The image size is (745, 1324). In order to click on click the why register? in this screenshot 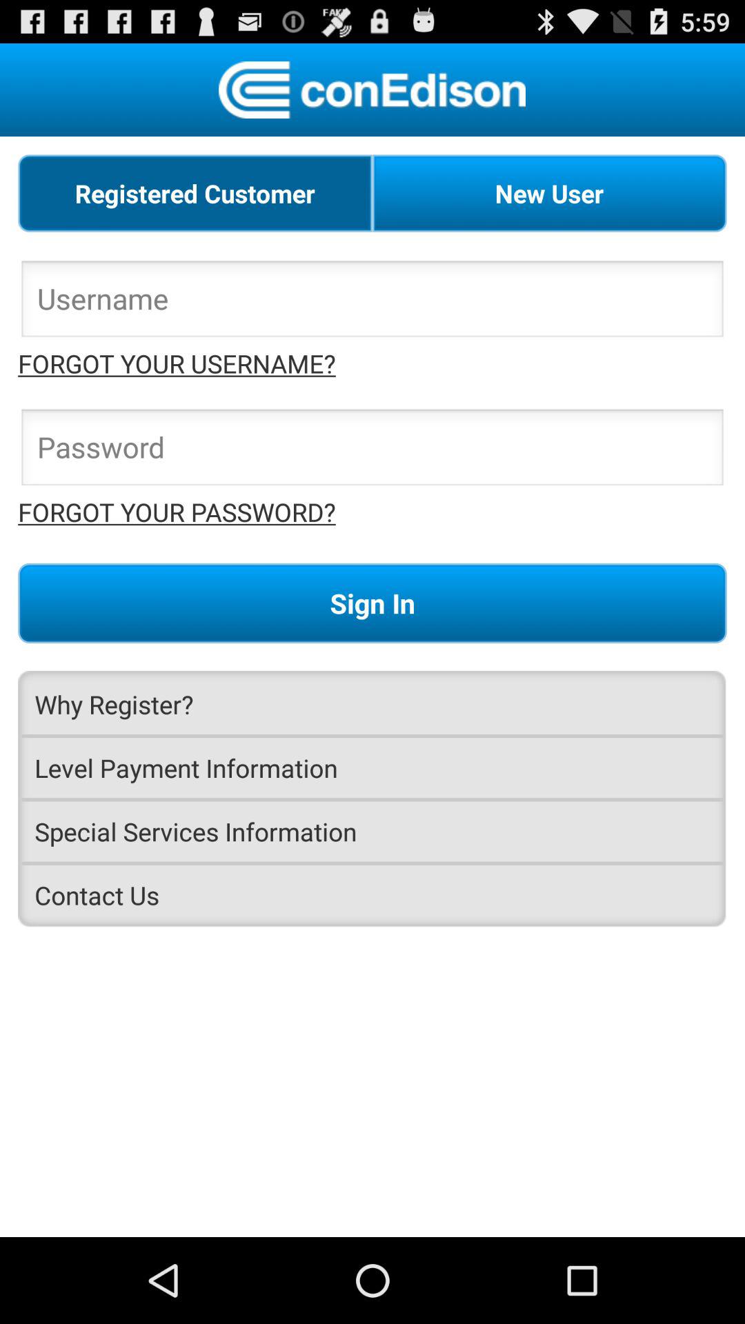, I will do `click(372, 704)`.